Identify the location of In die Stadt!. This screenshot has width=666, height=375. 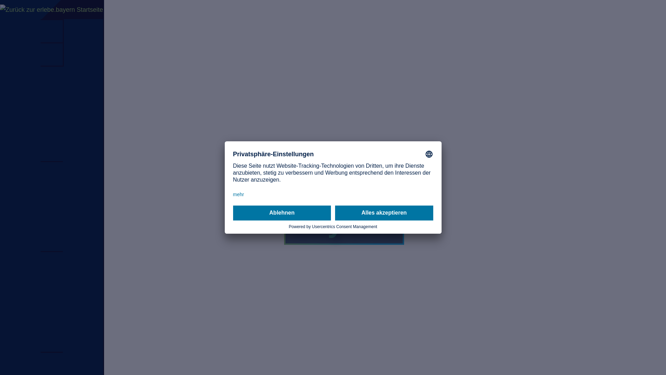
(52, 173).